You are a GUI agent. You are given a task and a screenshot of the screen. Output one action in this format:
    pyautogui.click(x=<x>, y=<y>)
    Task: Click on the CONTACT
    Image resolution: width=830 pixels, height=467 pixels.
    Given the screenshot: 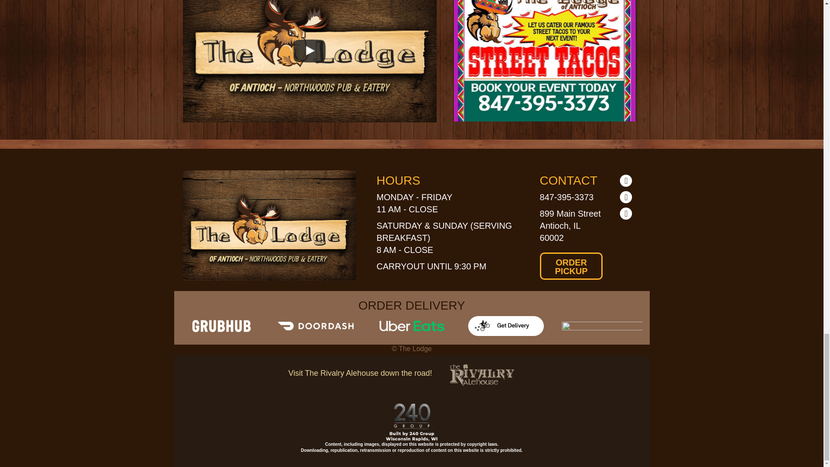 What is the action you would take?
    pyautogui.click(x=569, y=180)
    